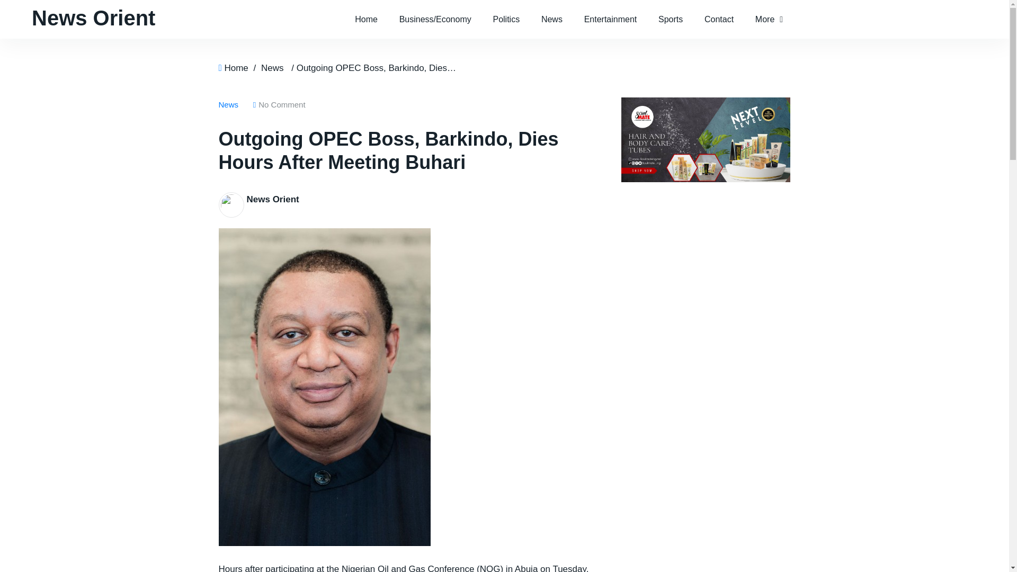  I want to click on Home, so click(236, 68).